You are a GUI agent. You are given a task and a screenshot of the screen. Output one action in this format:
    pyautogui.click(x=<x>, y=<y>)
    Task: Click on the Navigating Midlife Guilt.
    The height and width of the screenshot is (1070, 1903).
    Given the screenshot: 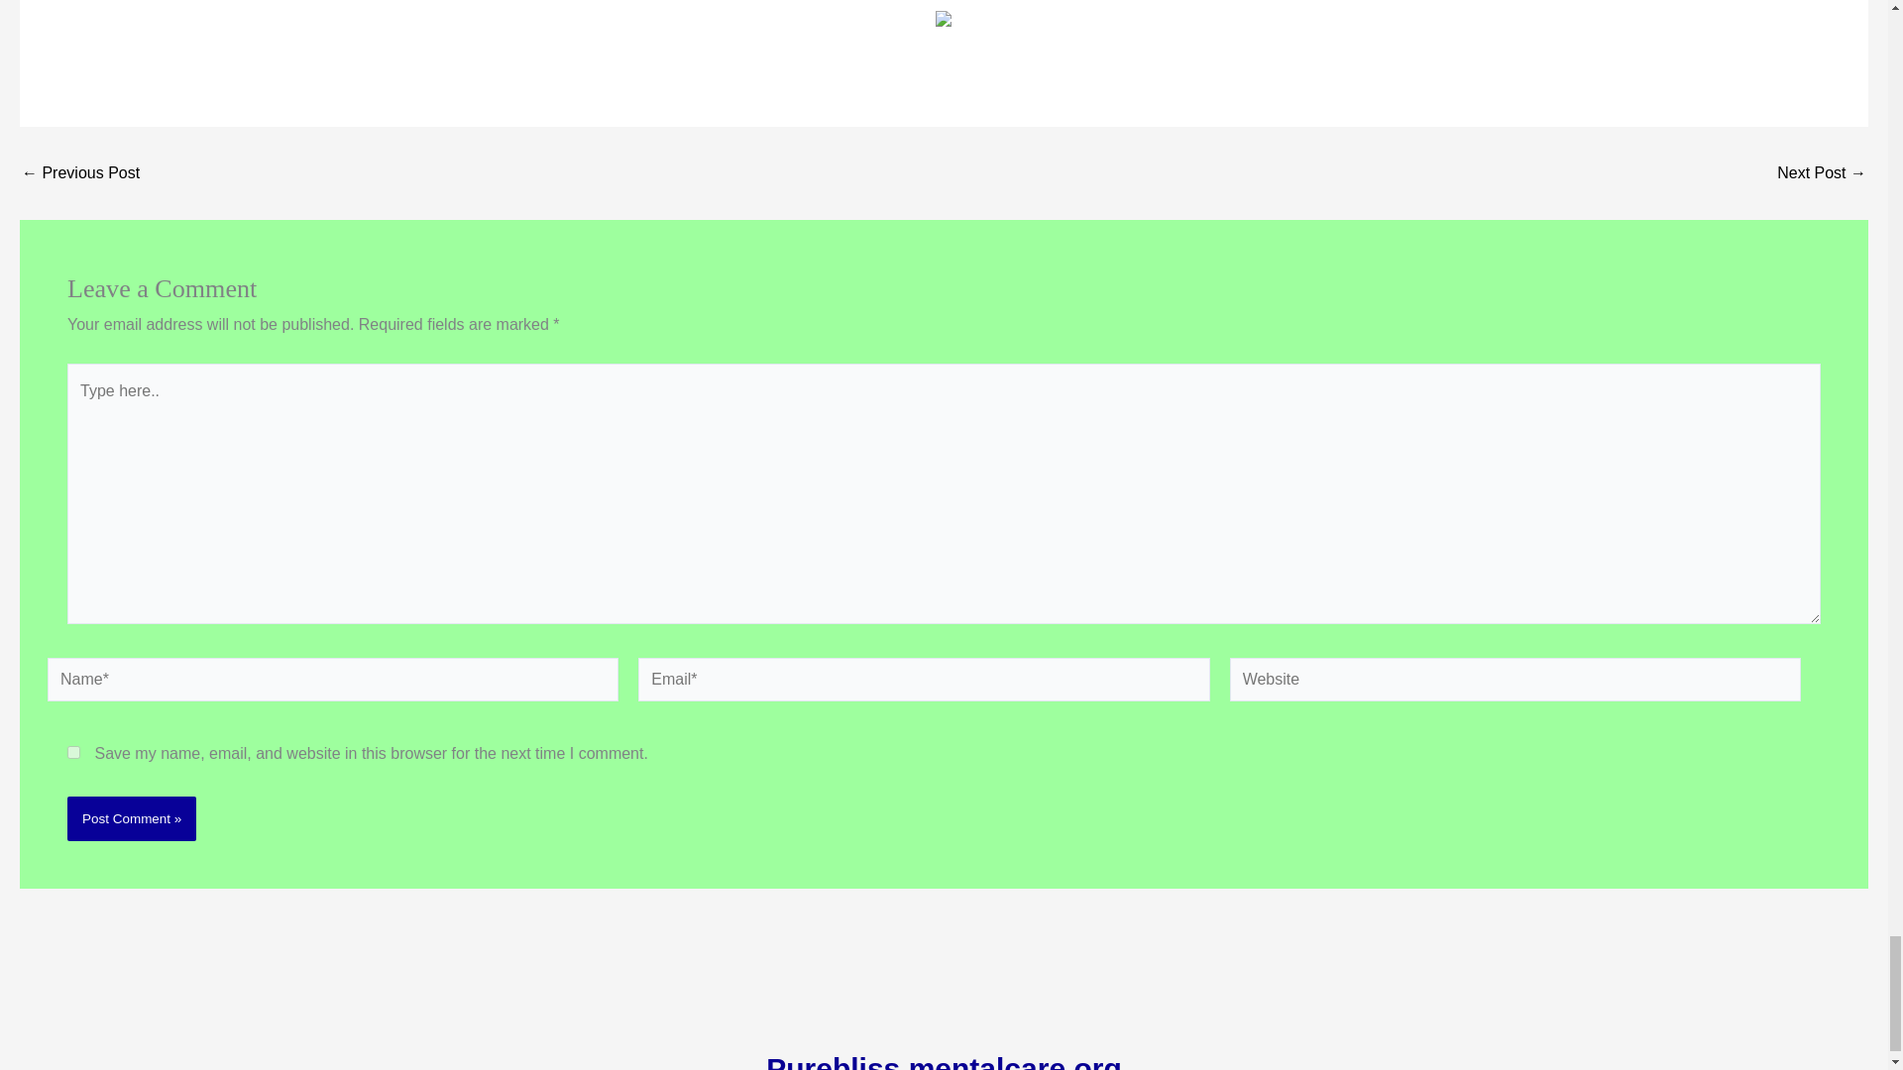 What is the action you would take?
    pyautogui.click(x=79, y=172)
    